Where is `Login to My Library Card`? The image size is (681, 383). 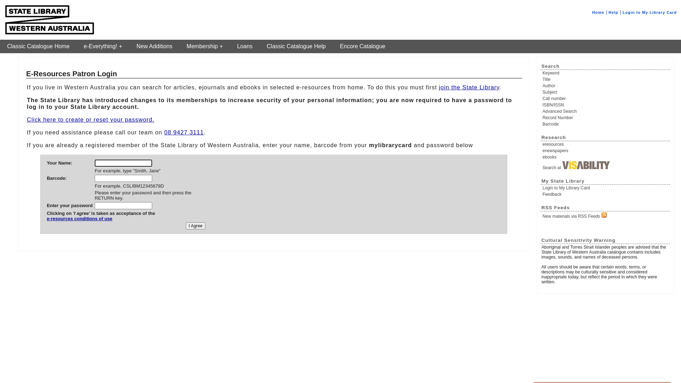
Login to My Library Card is located at coordinates (650, 12).